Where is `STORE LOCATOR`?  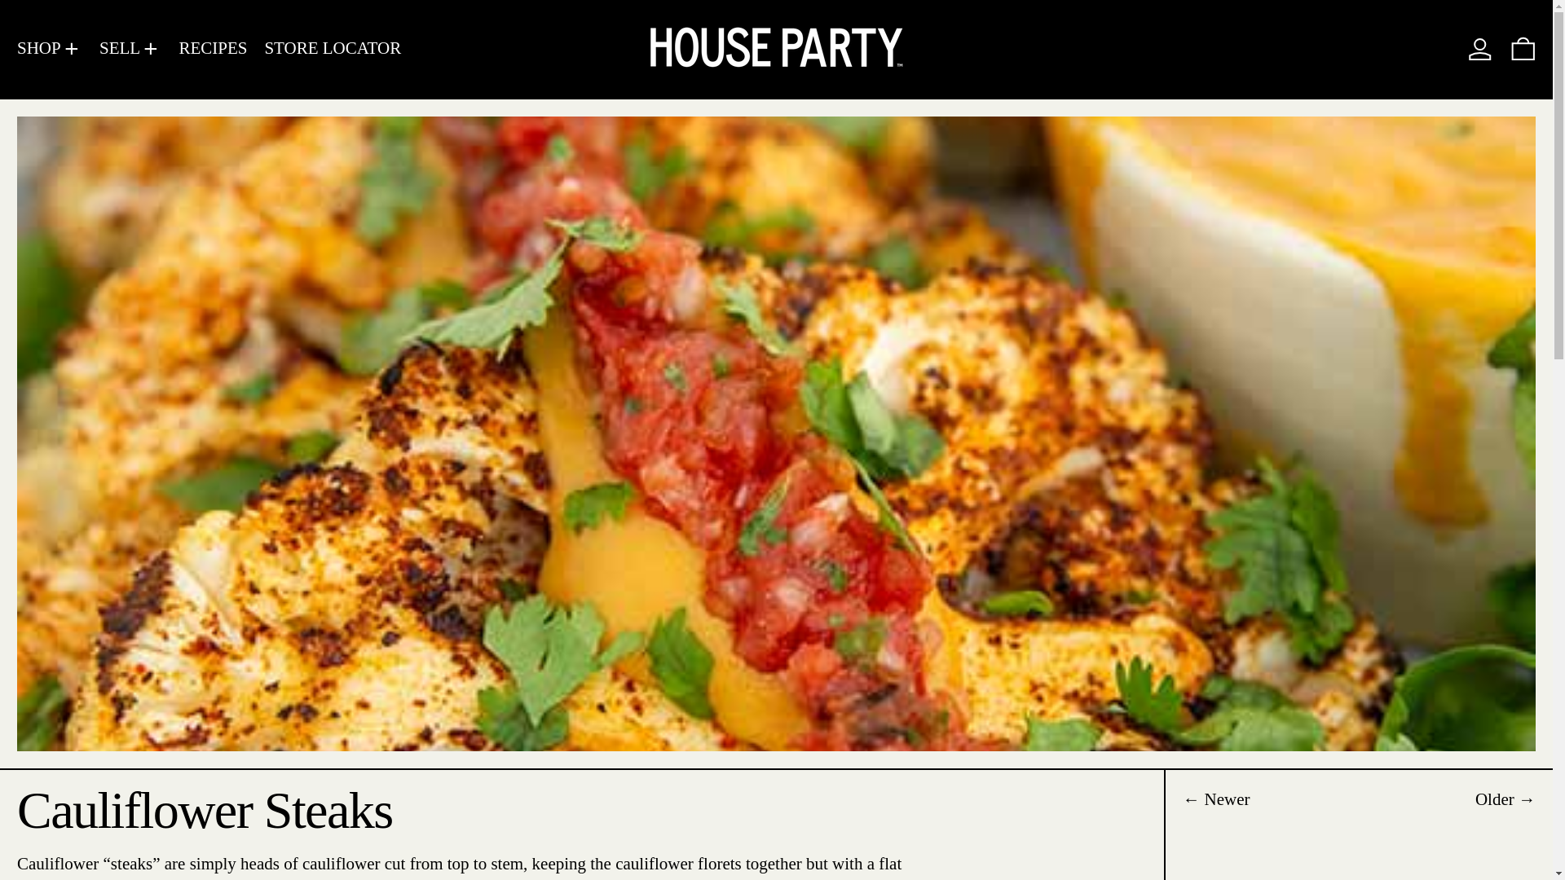 STORE LOCATOR is located at coordinates (333, 49).